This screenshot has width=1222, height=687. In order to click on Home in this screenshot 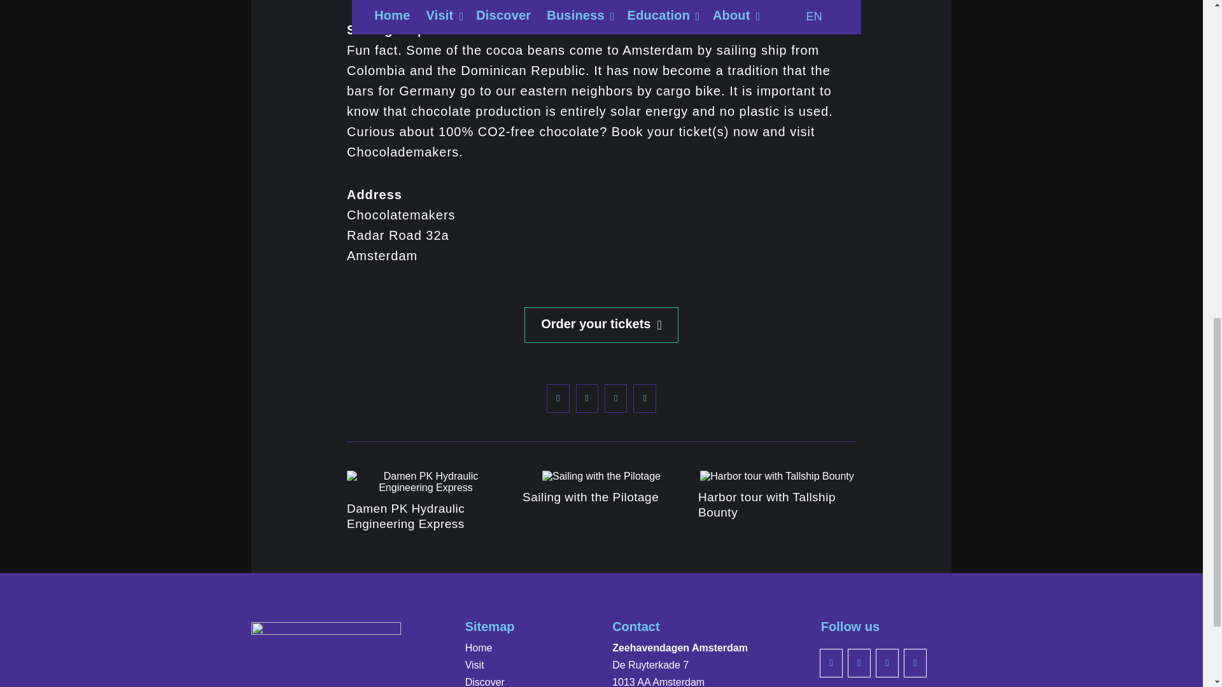, I will do `click(510, 648)`.